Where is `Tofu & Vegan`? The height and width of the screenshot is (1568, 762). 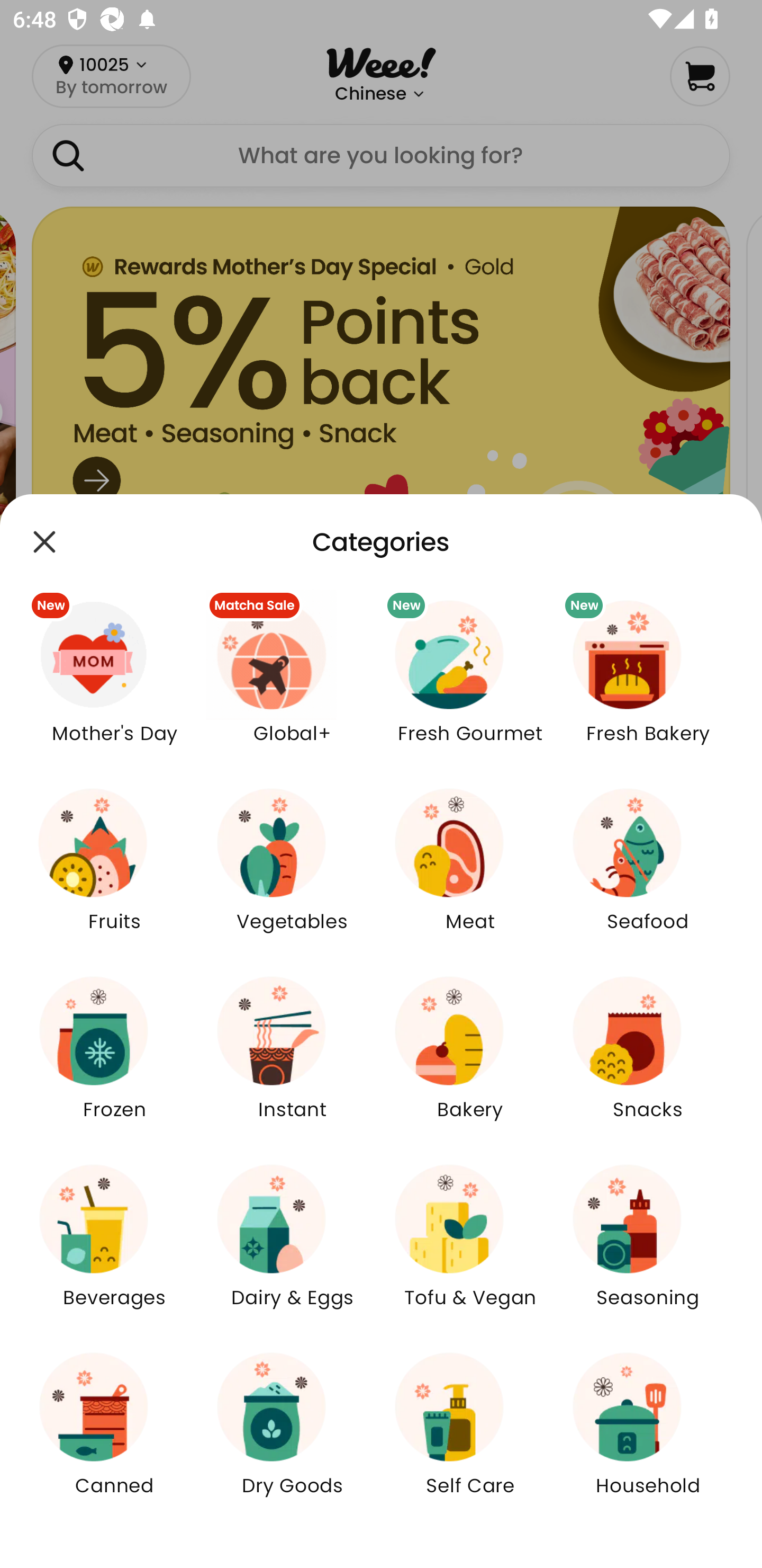
Tofu & Vegan is located at coordinates (470, 1248).